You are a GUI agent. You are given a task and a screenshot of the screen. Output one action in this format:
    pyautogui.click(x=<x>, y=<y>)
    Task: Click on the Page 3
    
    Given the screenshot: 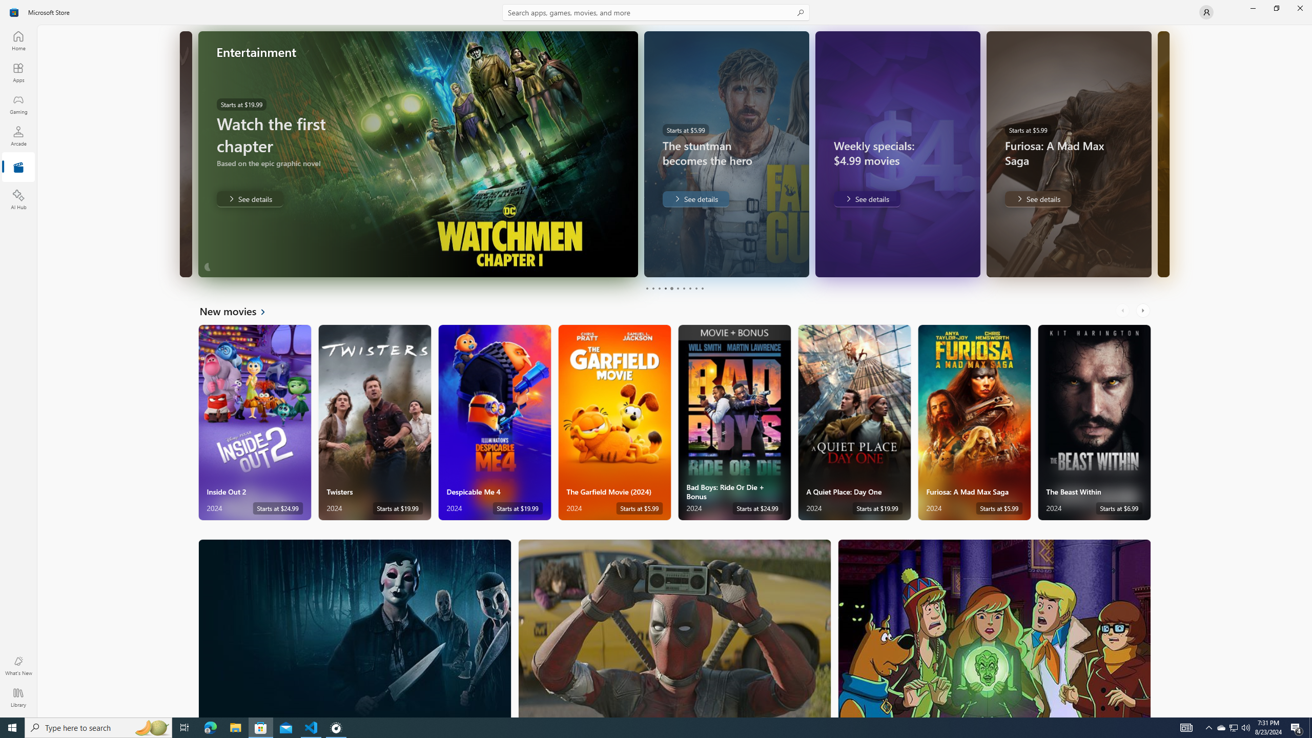 What is the action you would take?
    pyautogui.click(x=659, y=288)
    